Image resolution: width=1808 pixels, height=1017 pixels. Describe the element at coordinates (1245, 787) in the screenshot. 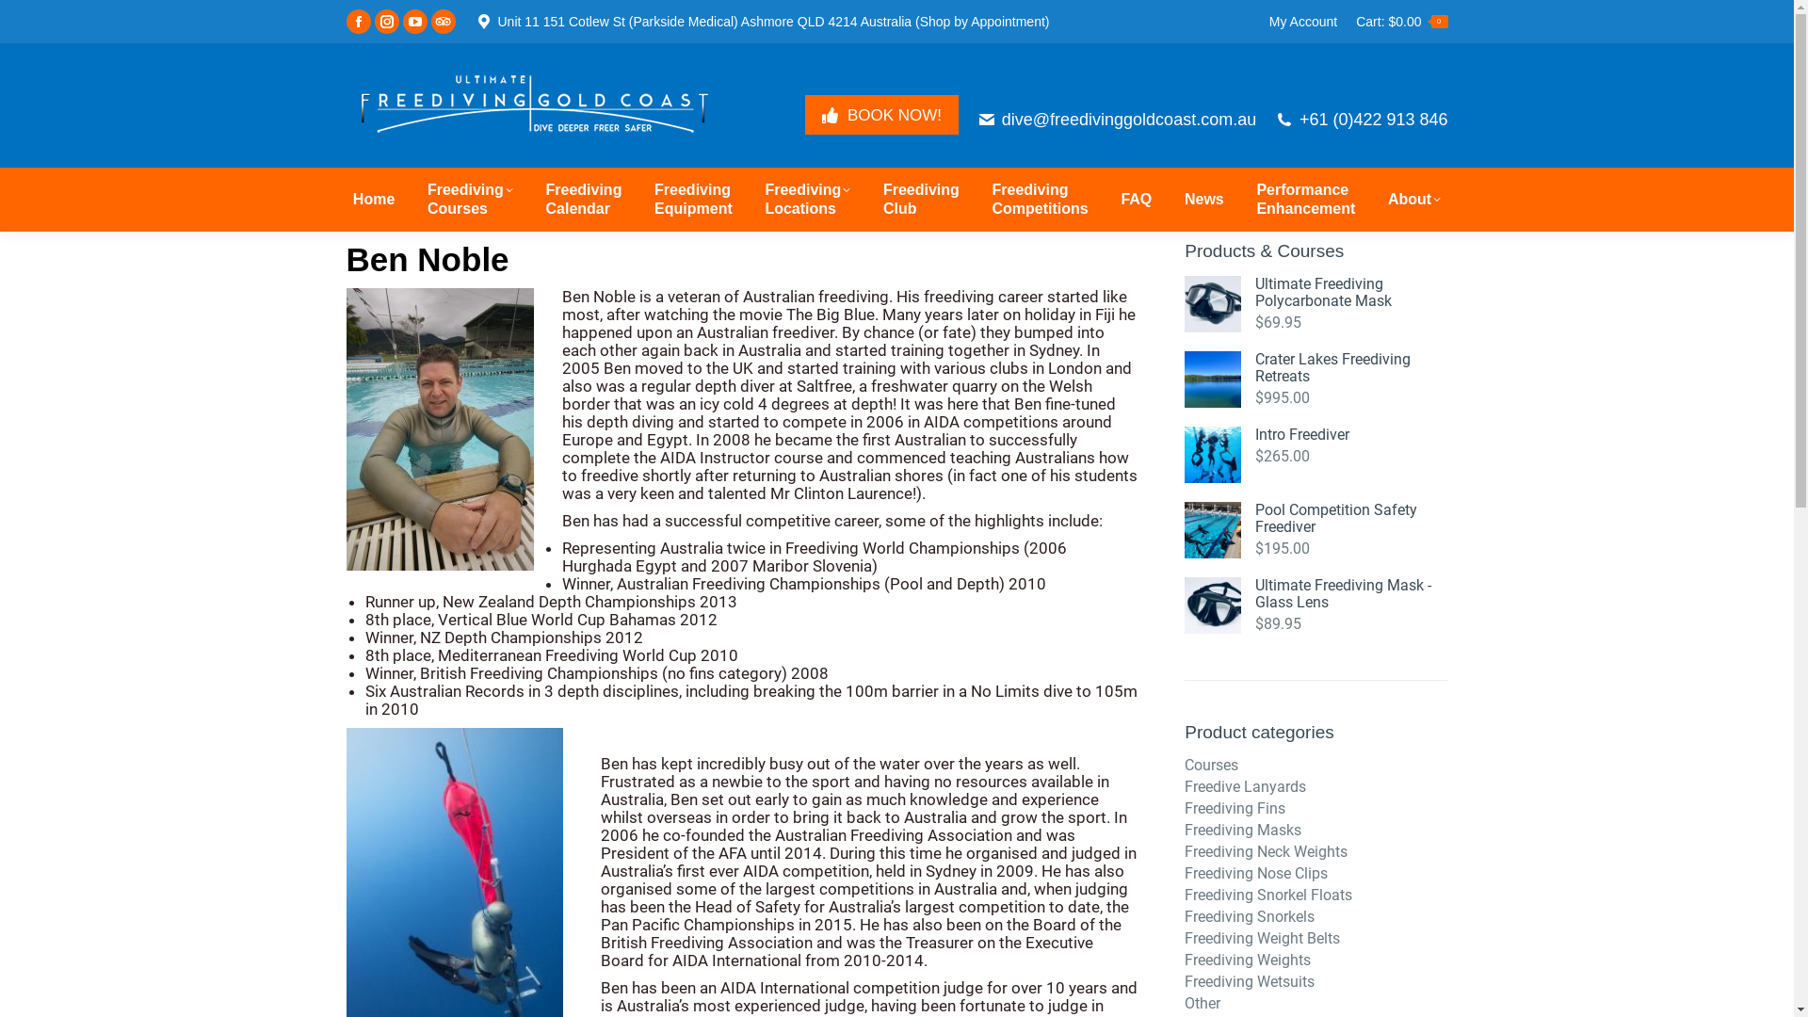

I see `Freedive Lanyards` at that location.